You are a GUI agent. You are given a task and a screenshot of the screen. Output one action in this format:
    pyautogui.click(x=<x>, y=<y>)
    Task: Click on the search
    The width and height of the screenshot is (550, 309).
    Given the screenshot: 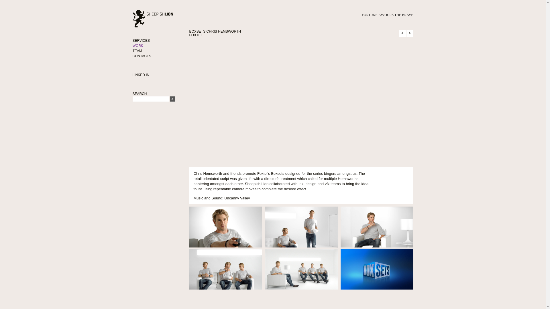 What is the action you would take?
    pyautogui.click(x=172, y=99)
    